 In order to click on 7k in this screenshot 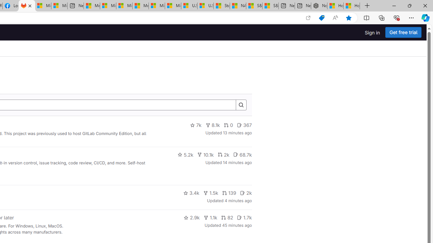, I will do `click(196, 125)`.